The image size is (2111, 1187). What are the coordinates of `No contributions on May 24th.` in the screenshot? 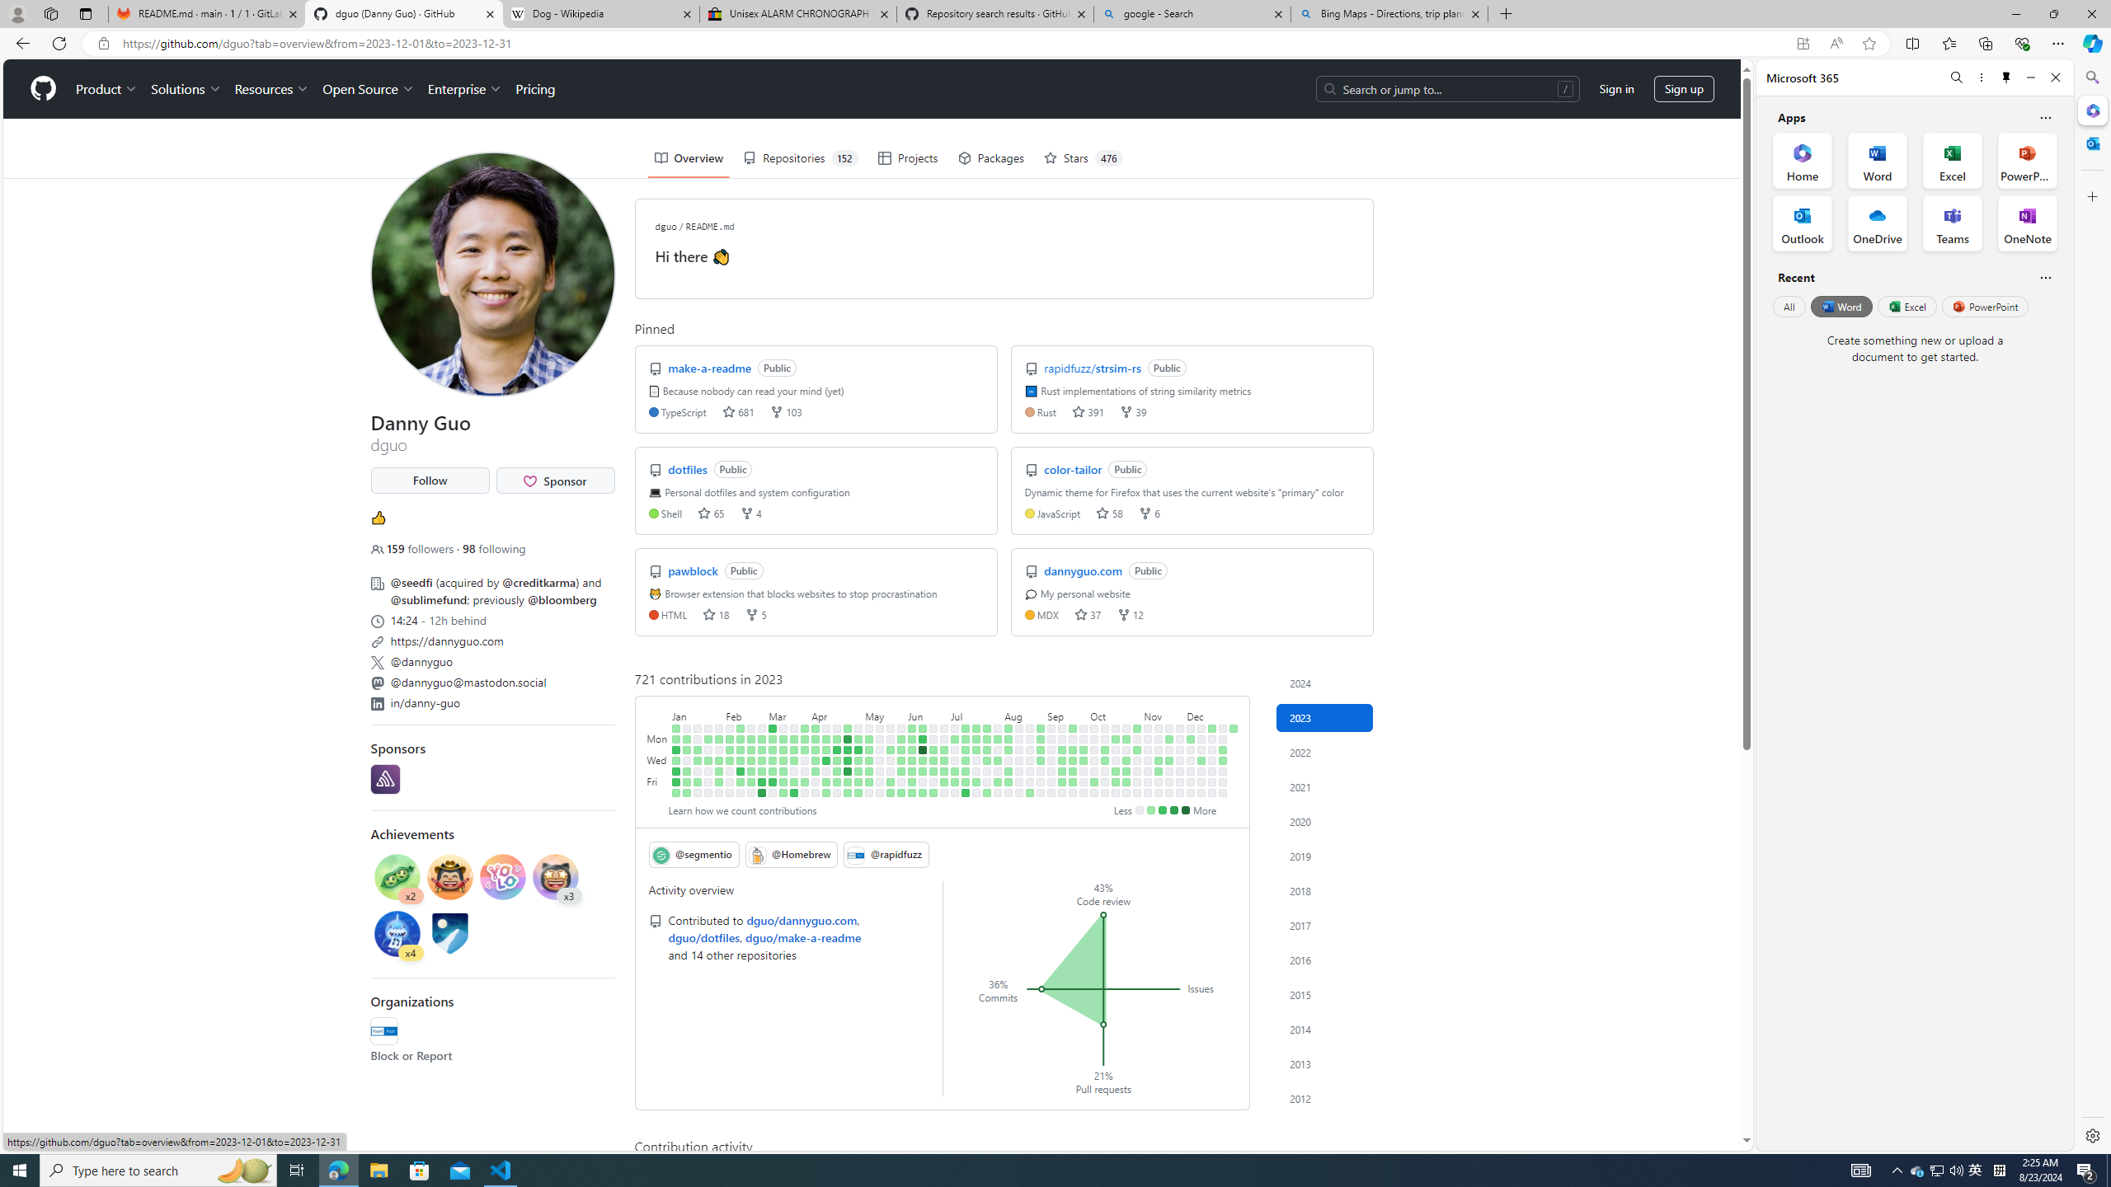 It's located at (891, 760).